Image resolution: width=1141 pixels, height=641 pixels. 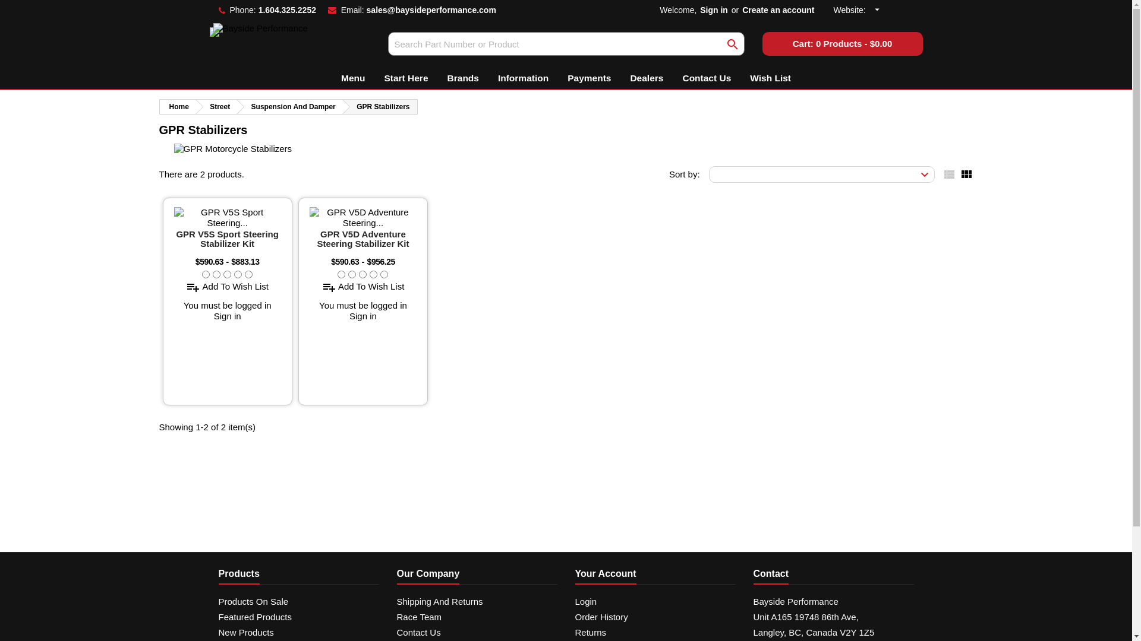 I want to click on Suspension And Damper, so click(x=290, y=107).